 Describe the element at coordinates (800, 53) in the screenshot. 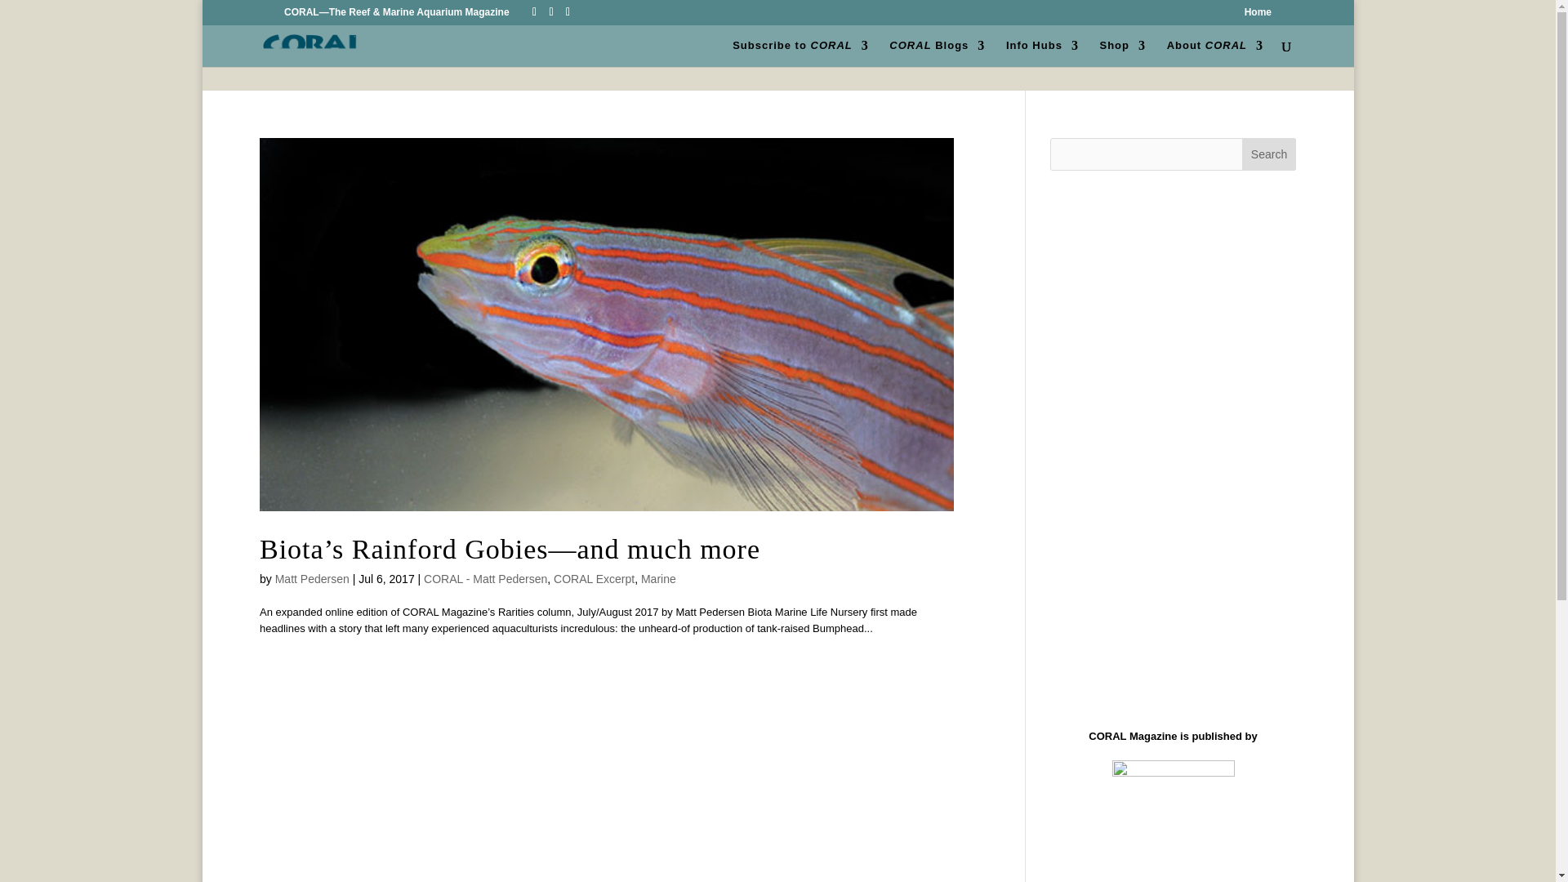

I see `Subscribe to CORAL Magazine` at that location.